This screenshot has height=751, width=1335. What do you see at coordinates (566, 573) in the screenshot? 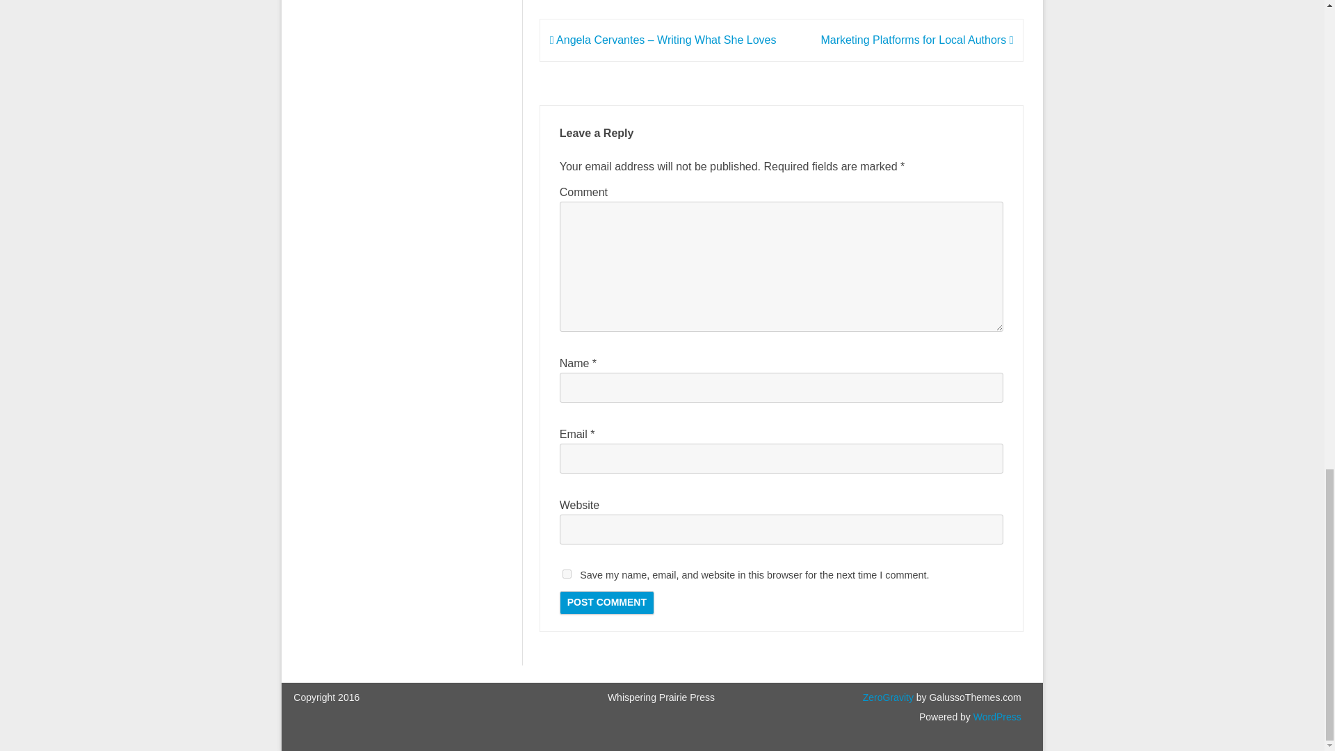
I see `yes` at bounding box center [566, 573].